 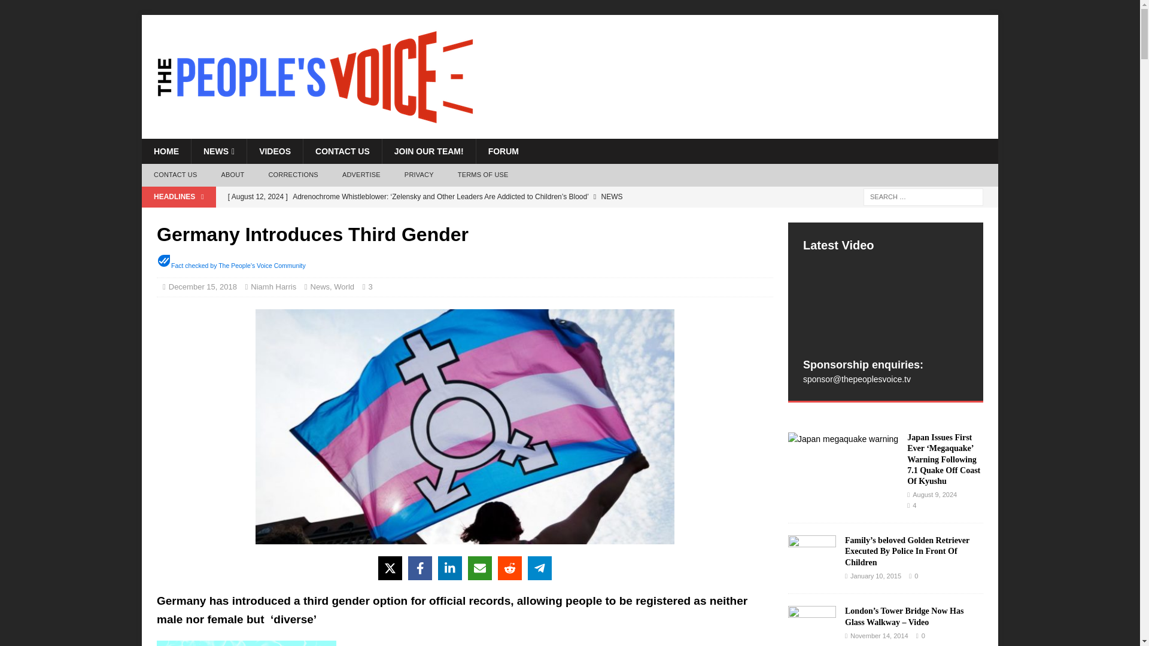 What do you see at coordinates (275, 151) in the screenshot?
I see `VIDEOS` at bounding box center [275, 151].